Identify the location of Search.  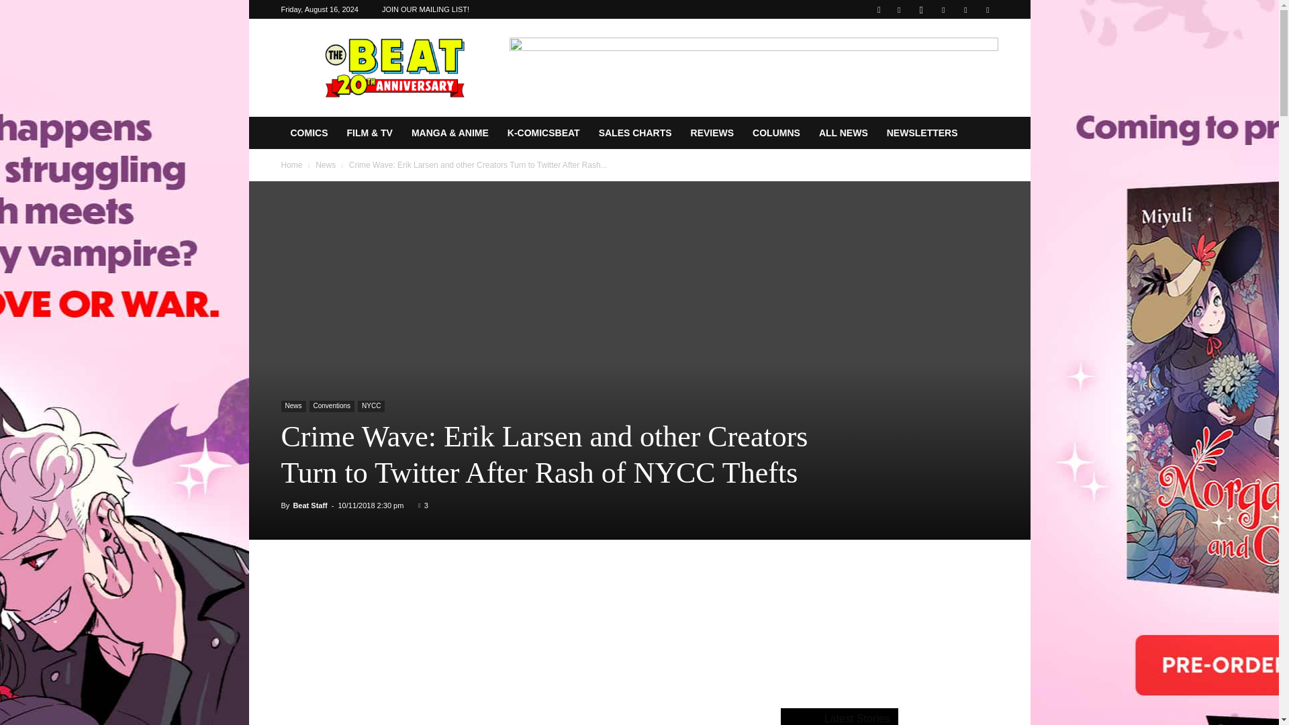
(960, 57).